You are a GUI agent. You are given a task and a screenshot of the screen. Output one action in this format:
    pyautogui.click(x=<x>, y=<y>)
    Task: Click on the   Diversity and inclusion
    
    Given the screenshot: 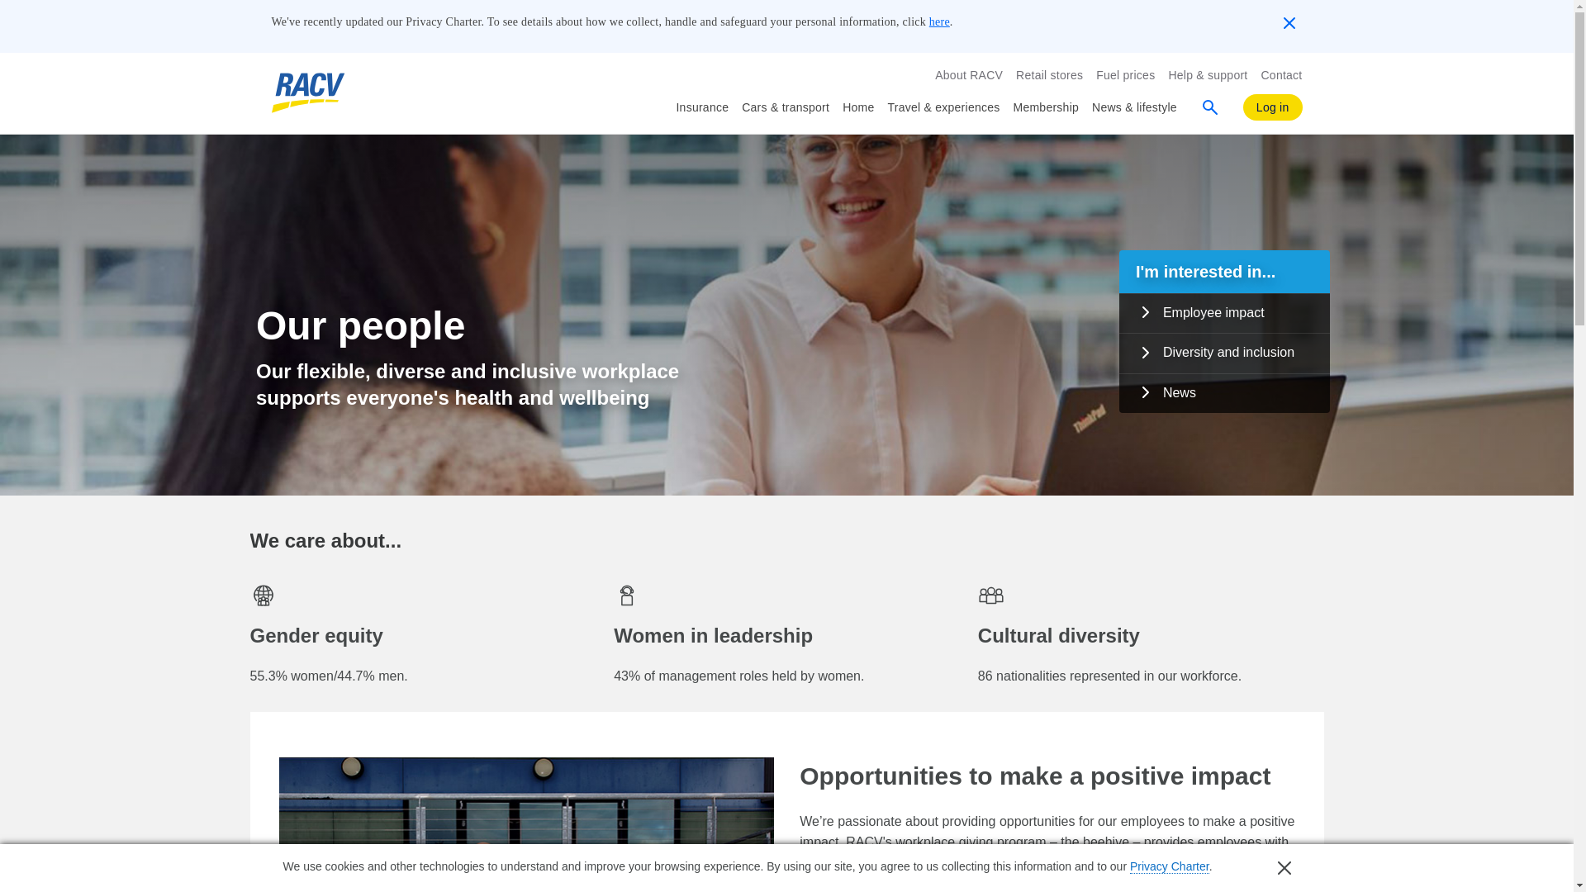 What is the action you would take?
    pyautogui.click(x=1224, y=353)
    